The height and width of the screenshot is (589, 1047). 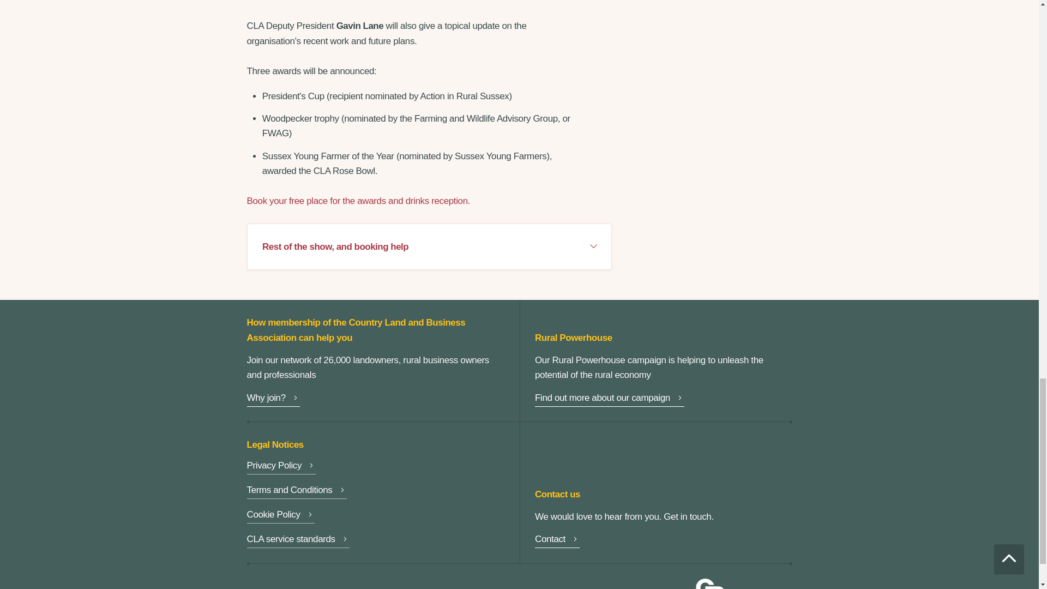 I want to click on Book your free place for the awards and drinks reception., so click(x=358, y=201).